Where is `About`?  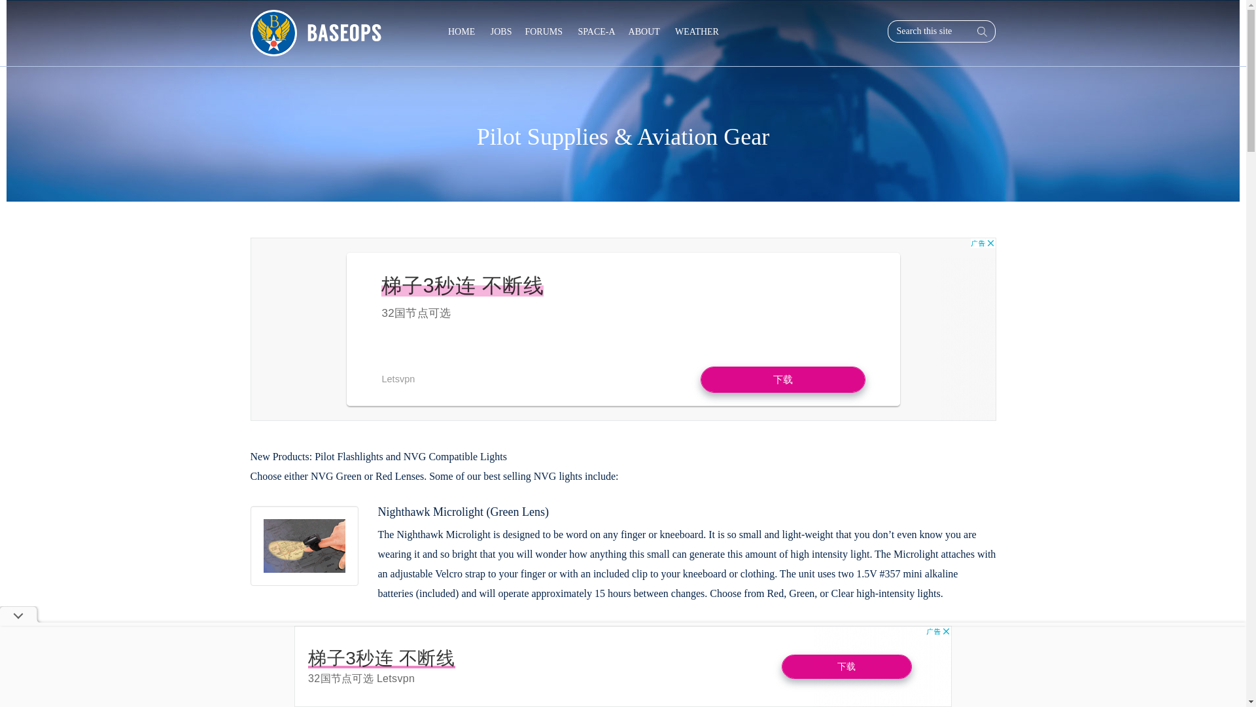 About is located at coordinates (644, 31).